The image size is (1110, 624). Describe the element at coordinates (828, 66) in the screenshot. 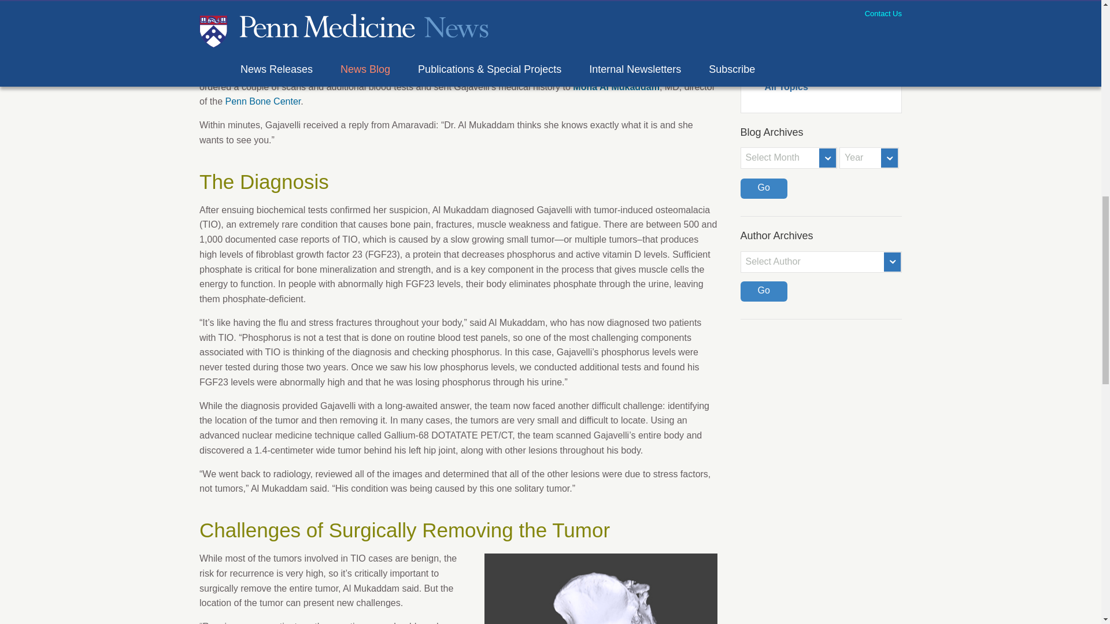

I see `Community` at that location.